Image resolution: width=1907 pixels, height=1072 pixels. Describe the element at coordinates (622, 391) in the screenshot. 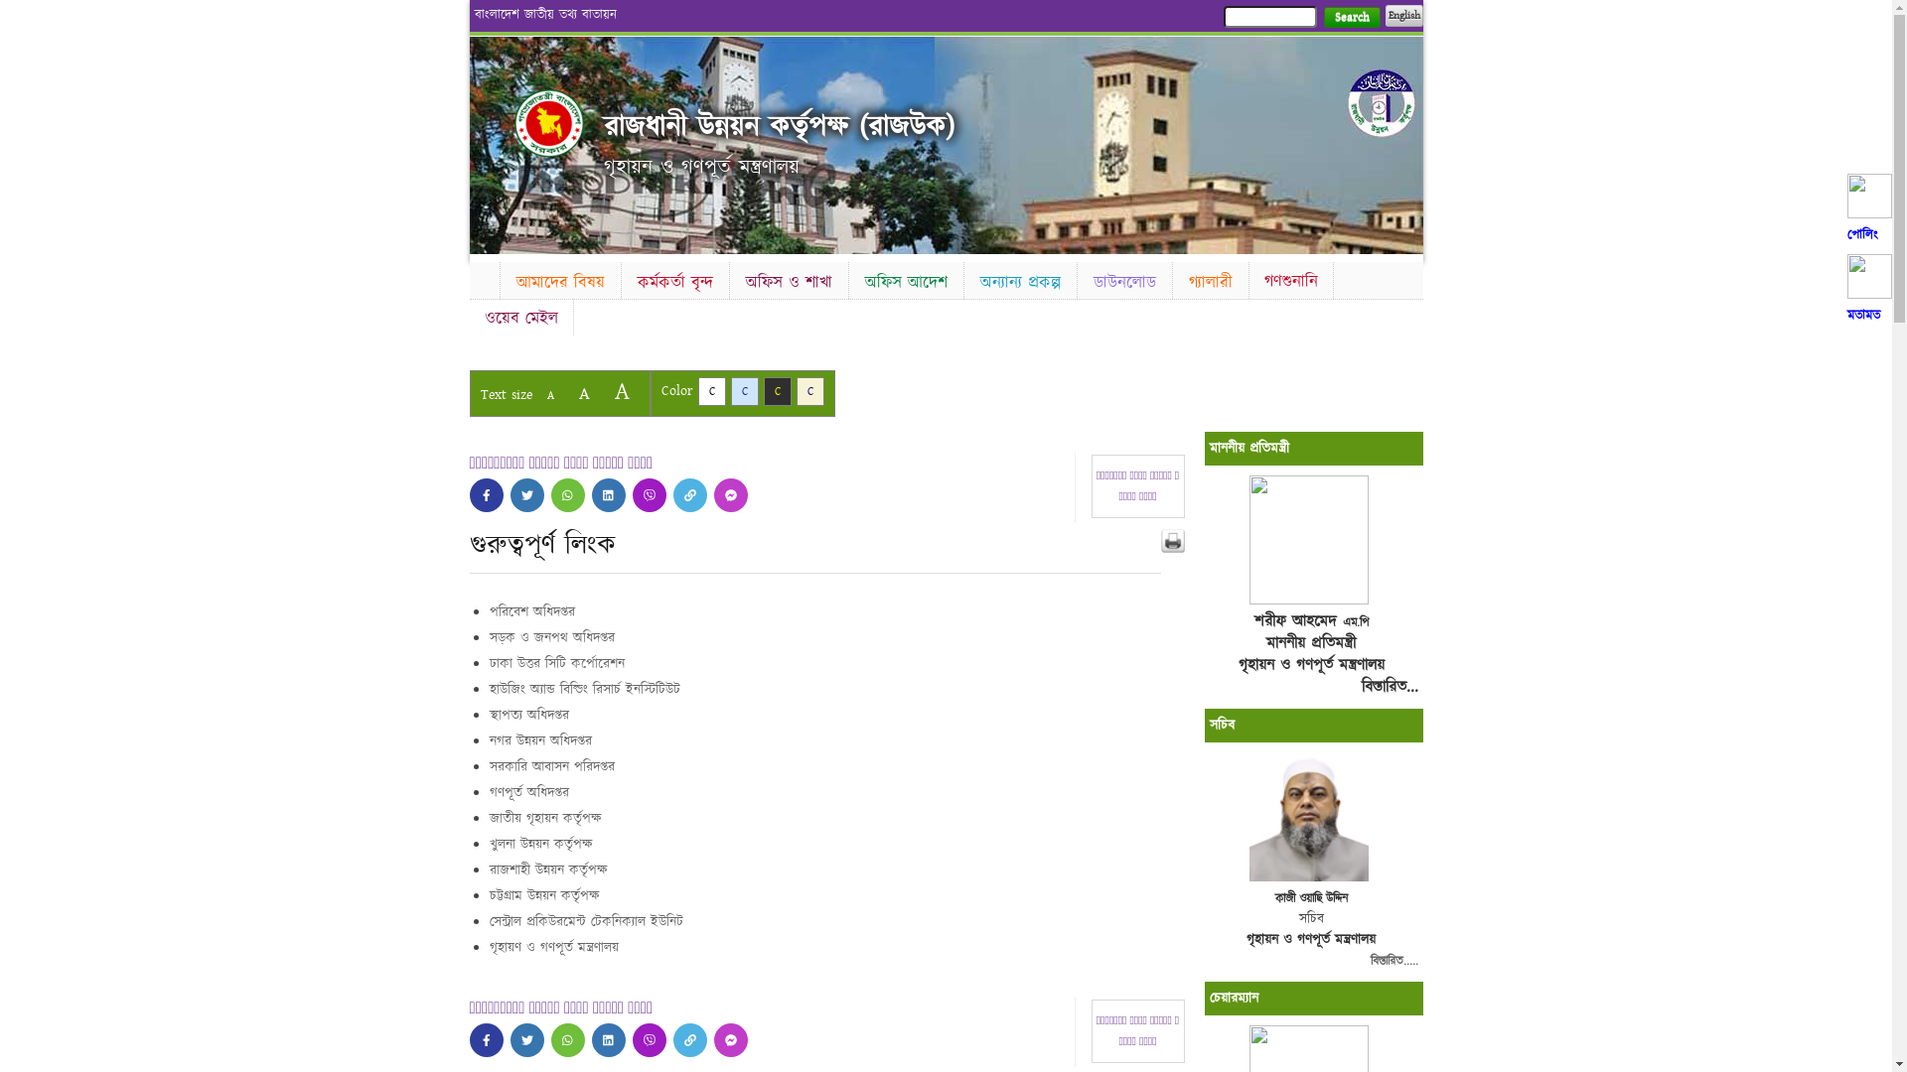

I see `A` at that location.